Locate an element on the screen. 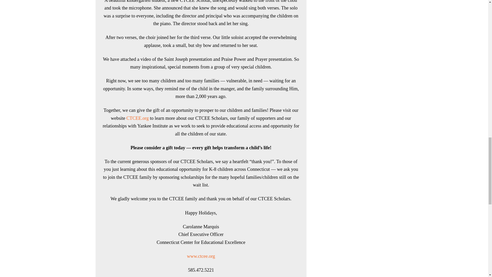 This screenshot has height=277, width=492. CTCEE.org is located at coordinates (137, 118).